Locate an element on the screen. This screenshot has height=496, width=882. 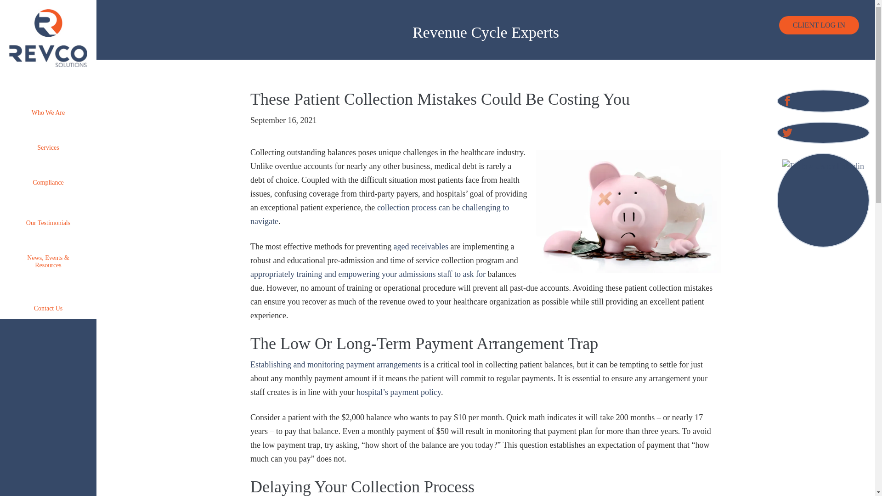
collection process can be challenging to navigate is located at coordinates (379, 214).